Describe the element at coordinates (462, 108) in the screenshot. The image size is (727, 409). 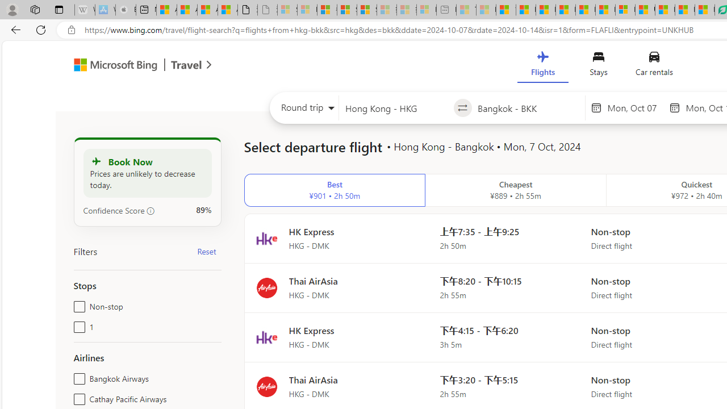
I see `Swap source and destination` at that location.